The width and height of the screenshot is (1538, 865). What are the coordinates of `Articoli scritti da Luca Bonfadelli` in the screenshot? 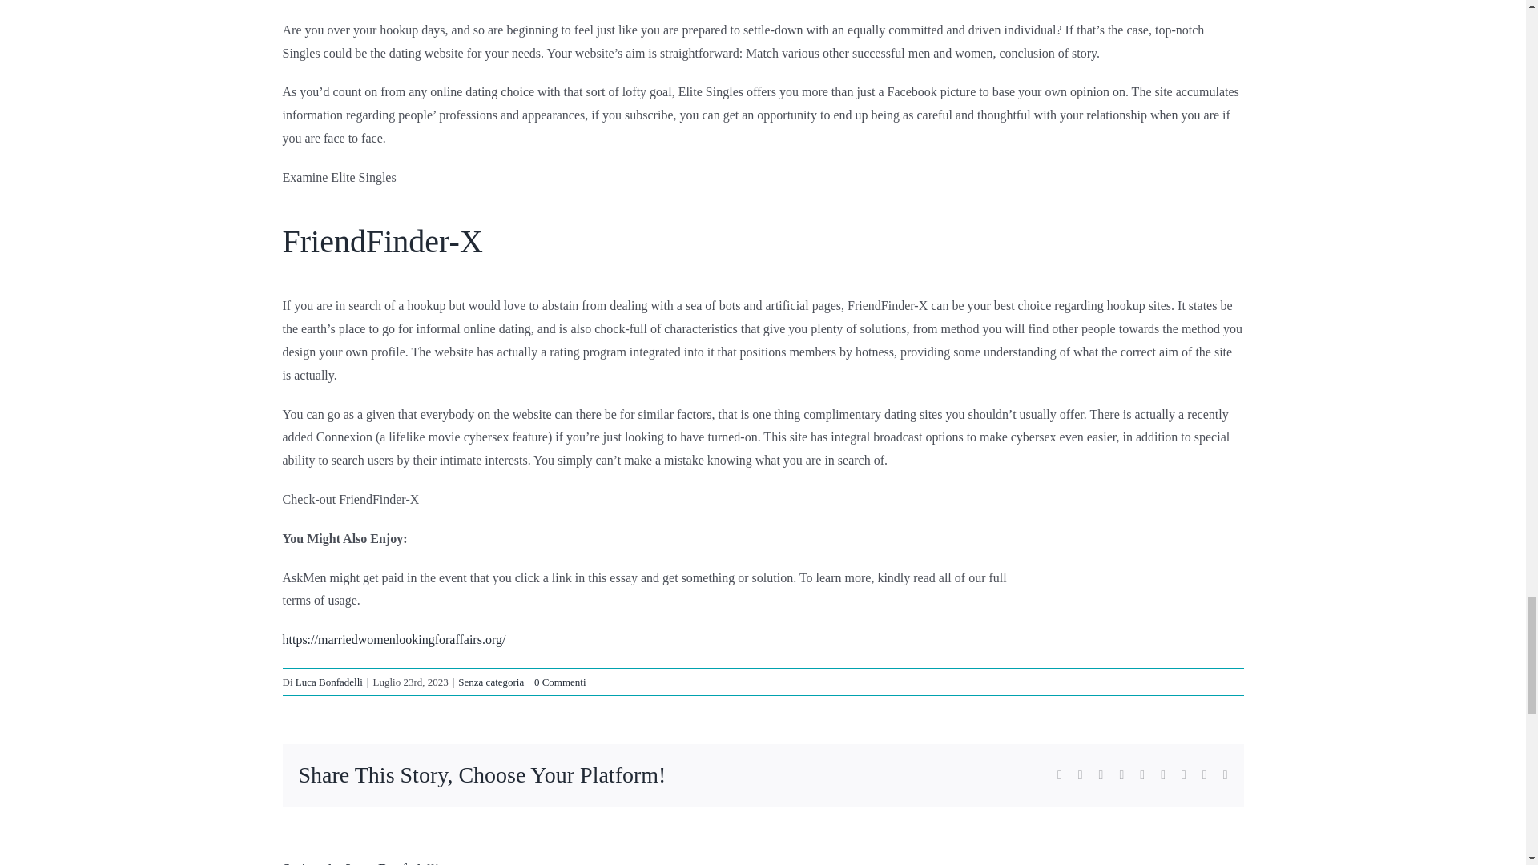 It's located at (328, 681).